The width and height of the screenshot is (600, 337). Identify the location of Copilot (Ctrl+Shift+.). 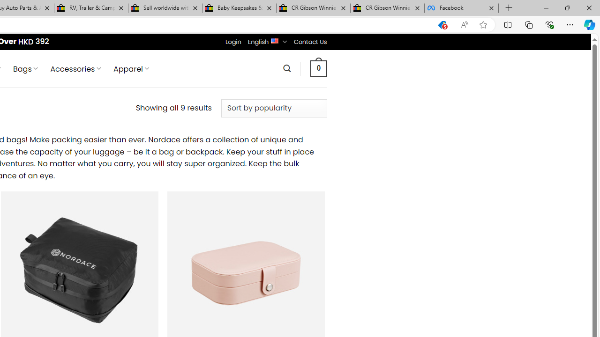
(590, 24).